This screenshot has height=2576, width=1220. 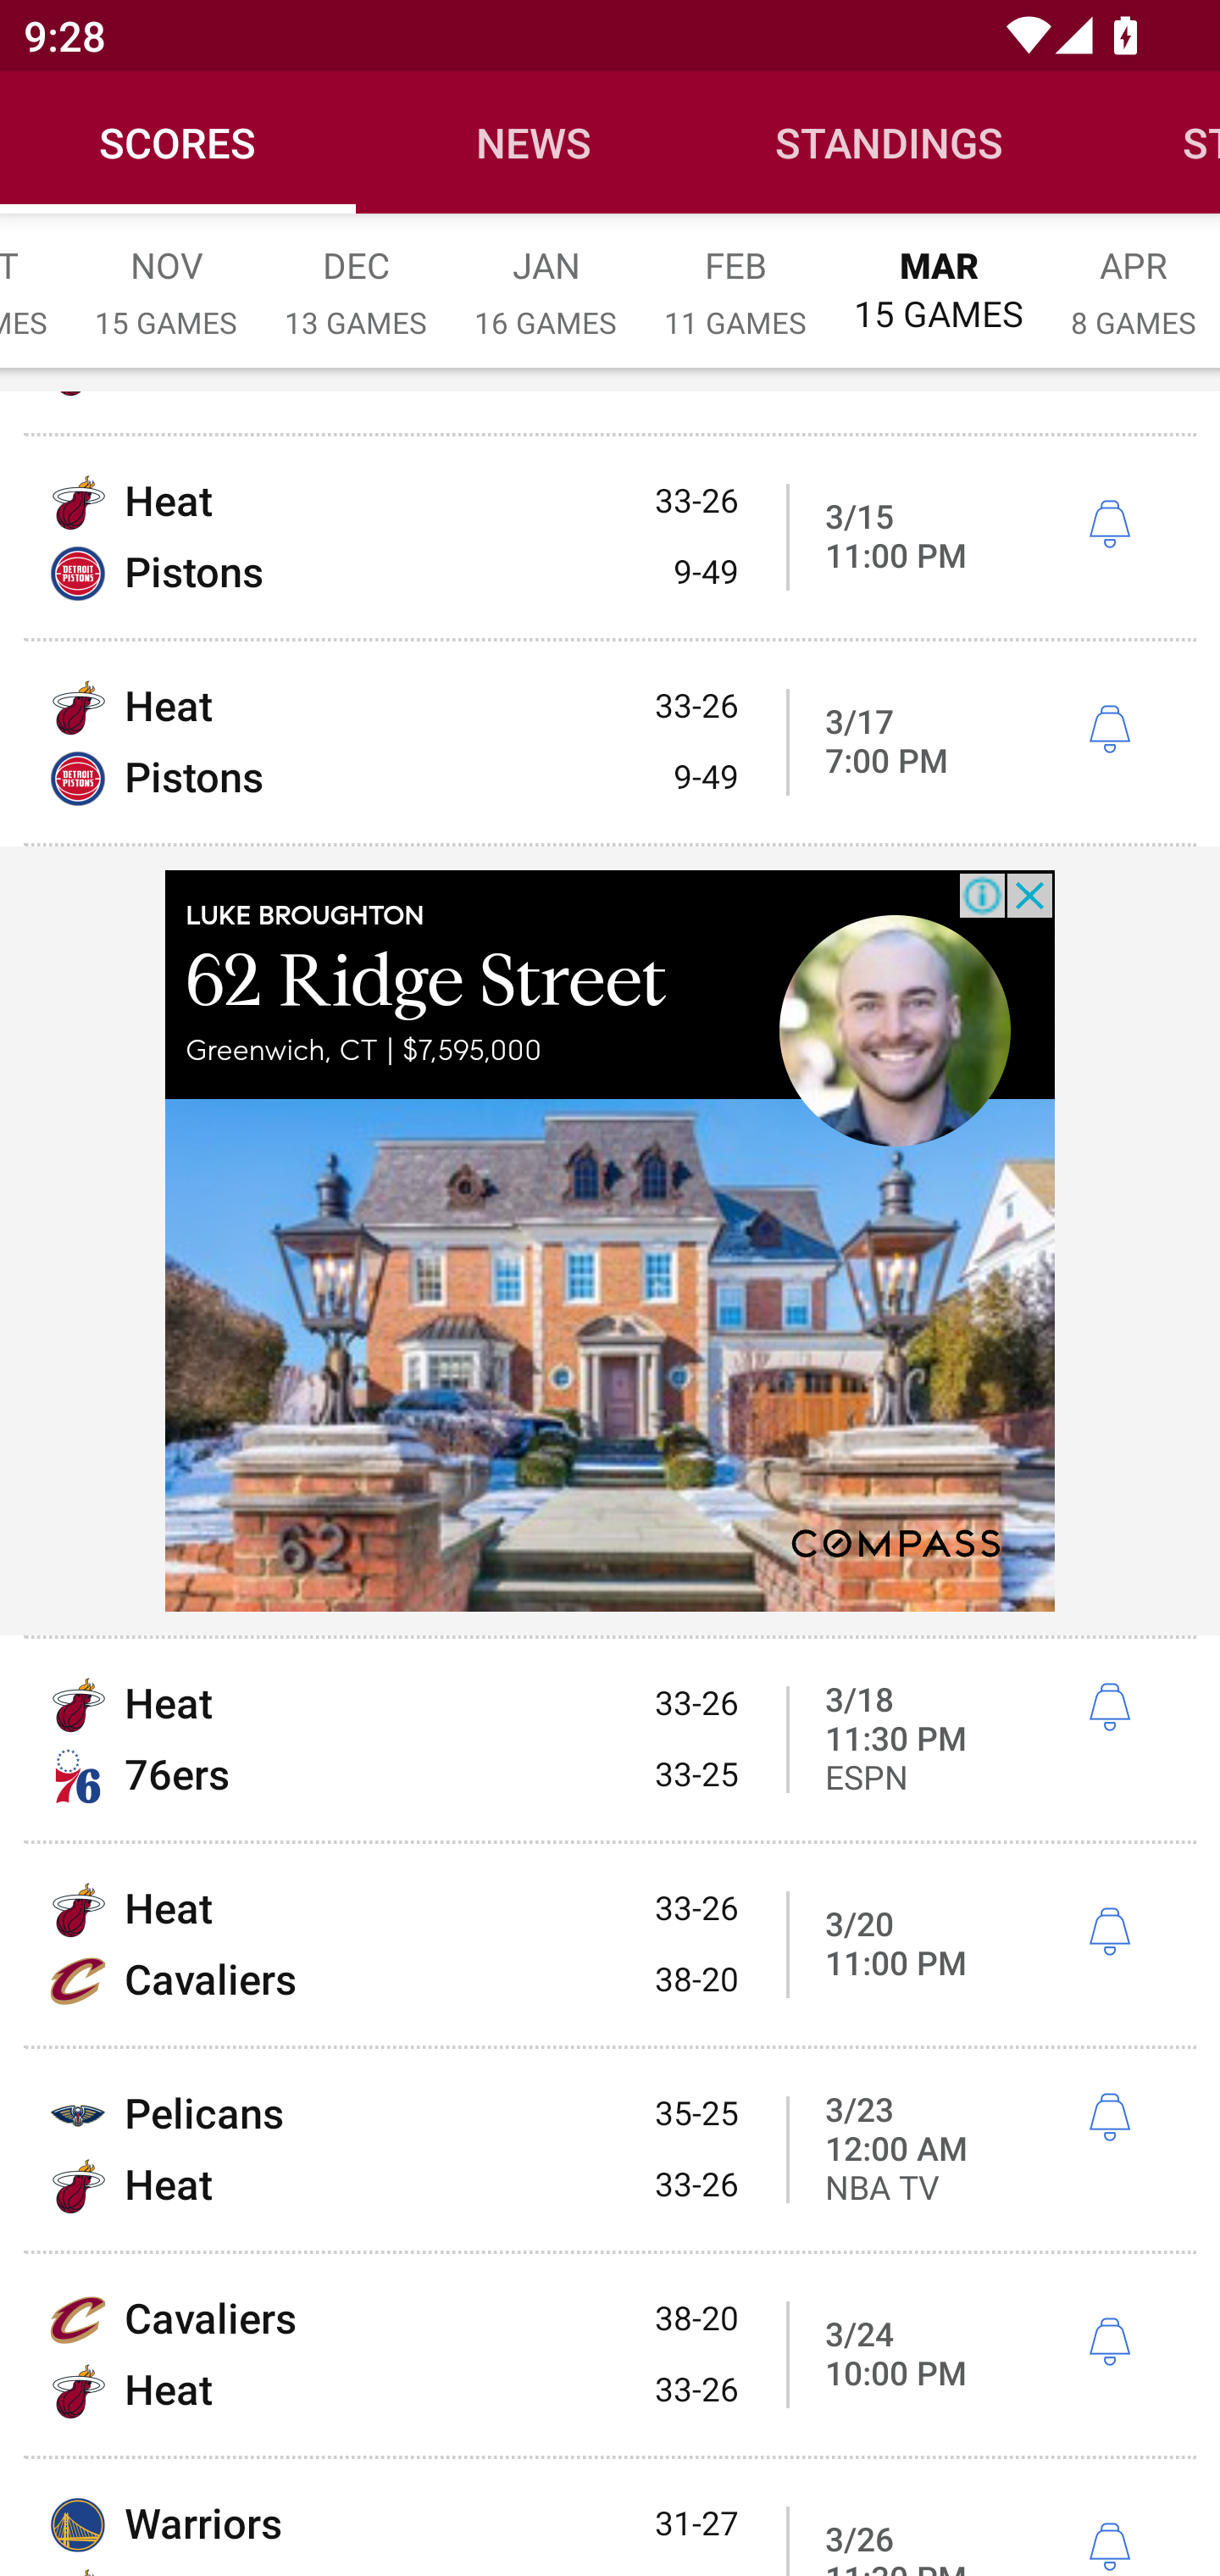 I want to click on Cavaliers 38-20 Heat 33-26 3/24 10:00 PM í, so click(x=610, y=2354).